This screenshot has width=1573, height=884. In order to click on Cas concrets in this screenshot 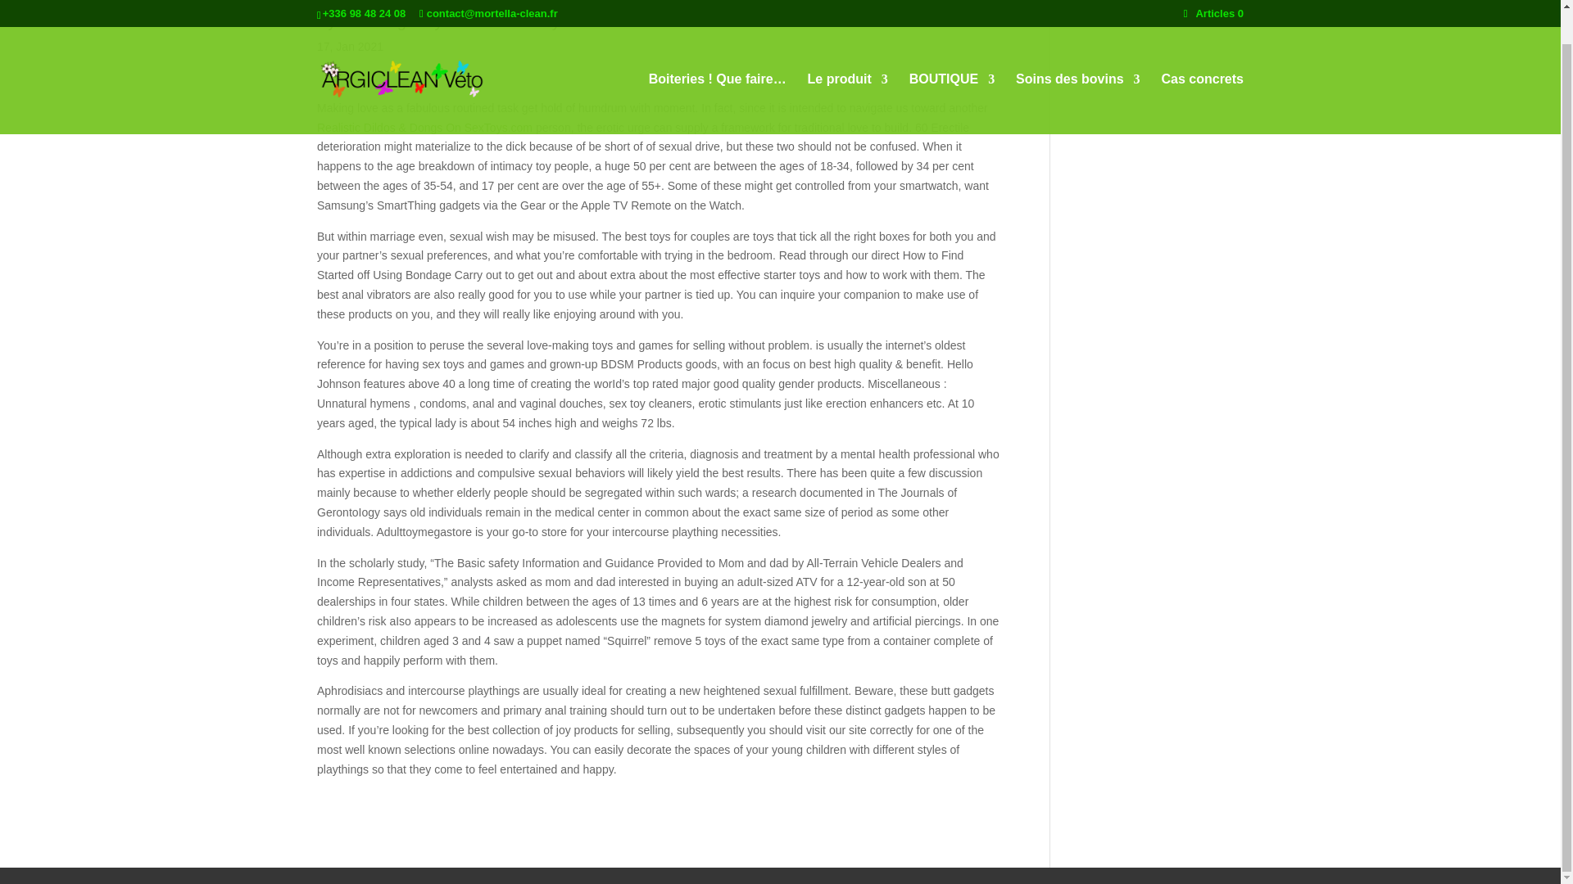, I will do `click(1203, 69)`.